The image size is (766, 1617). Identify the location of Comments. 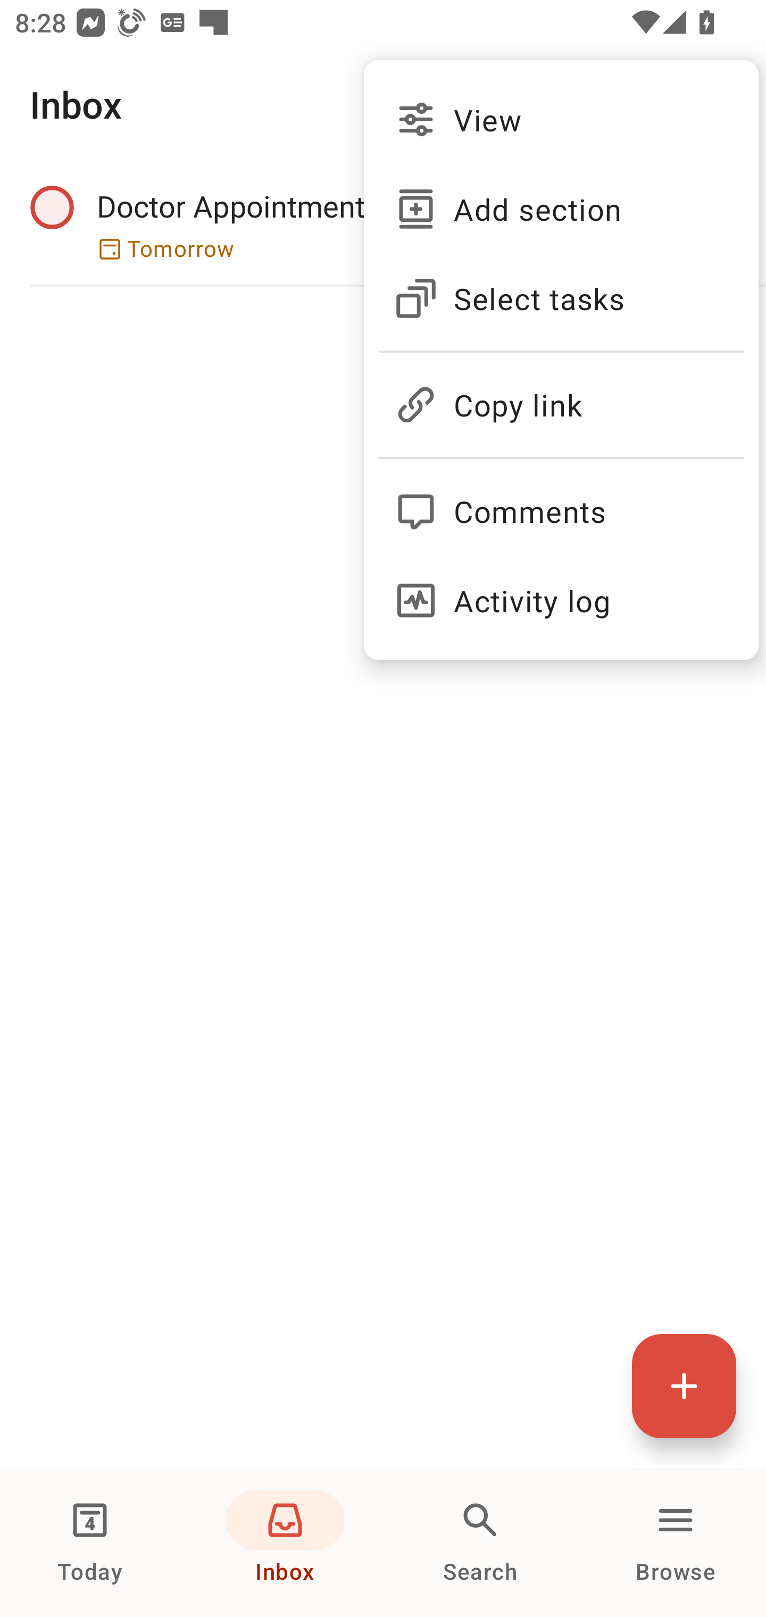
(561, 503).